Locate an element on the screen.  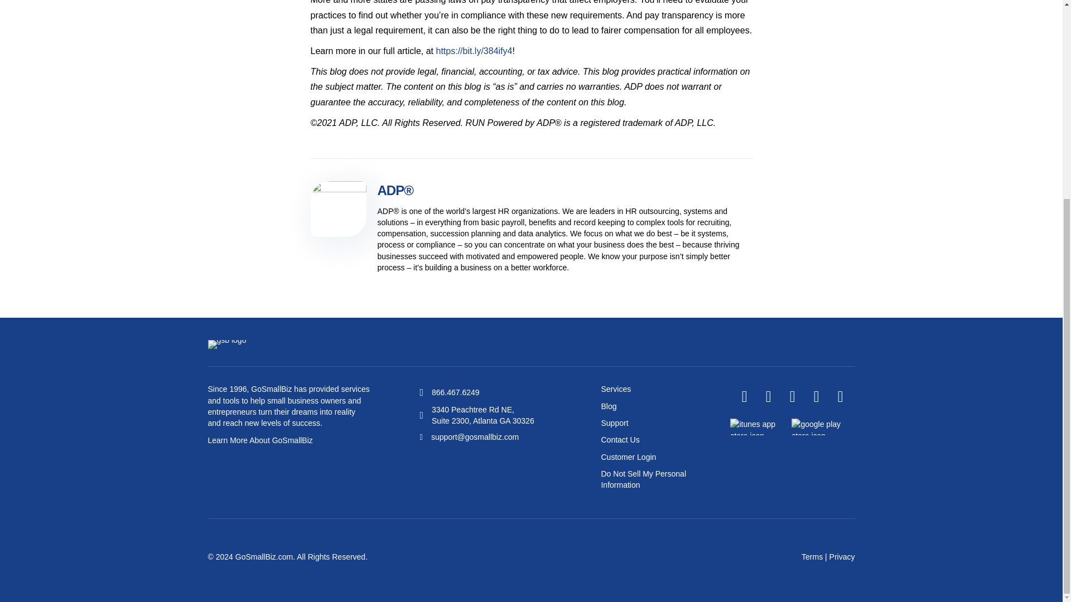
Youtube is located at coordinates (816, 396).